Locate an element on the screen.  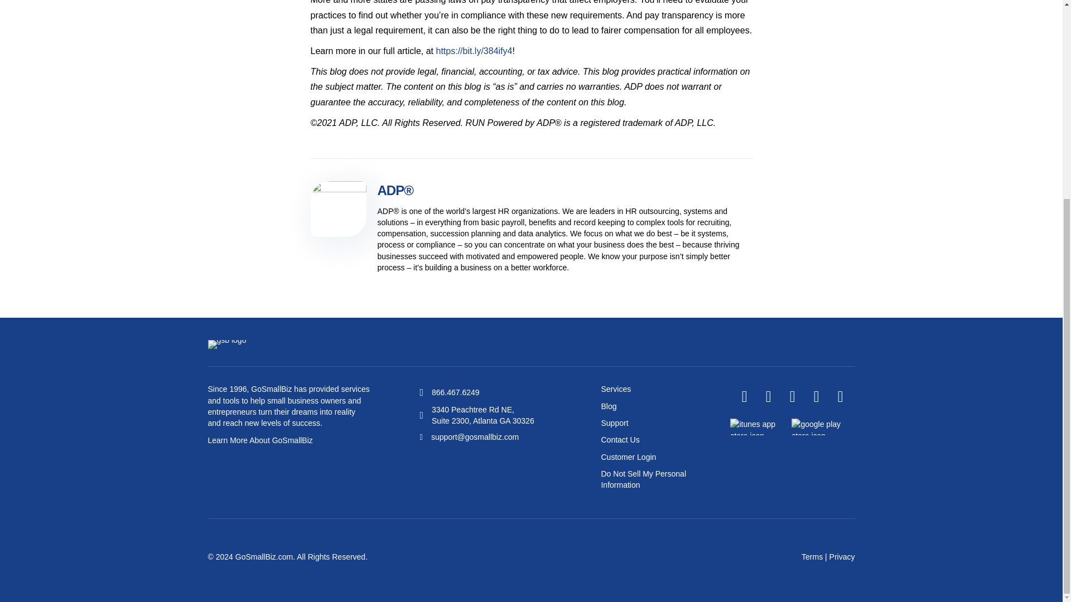
Youtube is located at coordinates (816, 396).